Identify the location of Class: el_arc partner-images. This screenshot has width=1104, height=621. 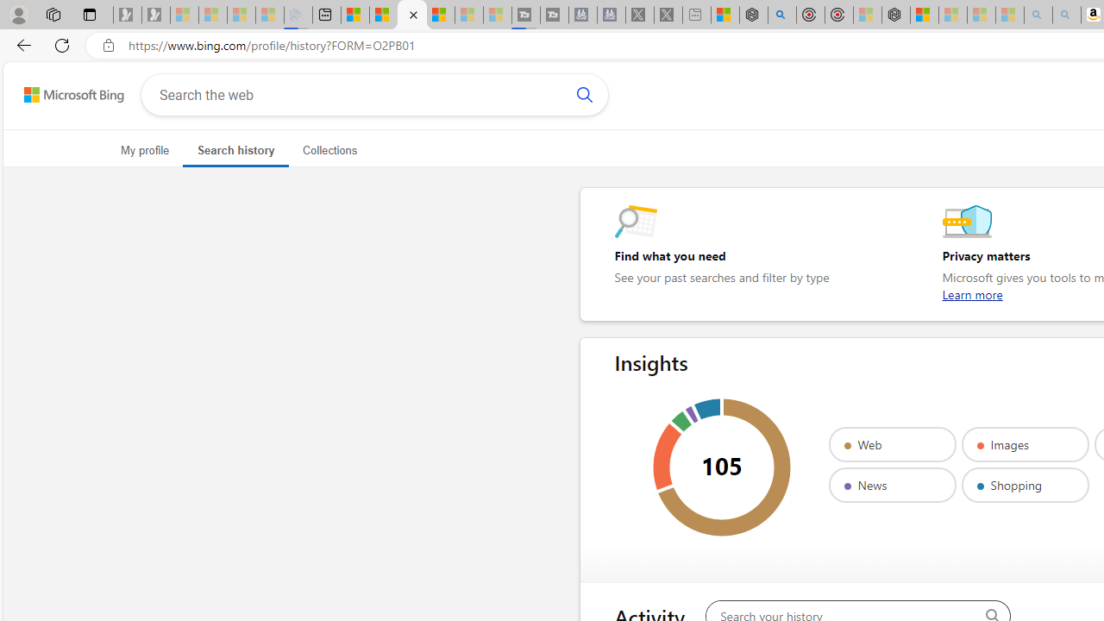
(667, 456).